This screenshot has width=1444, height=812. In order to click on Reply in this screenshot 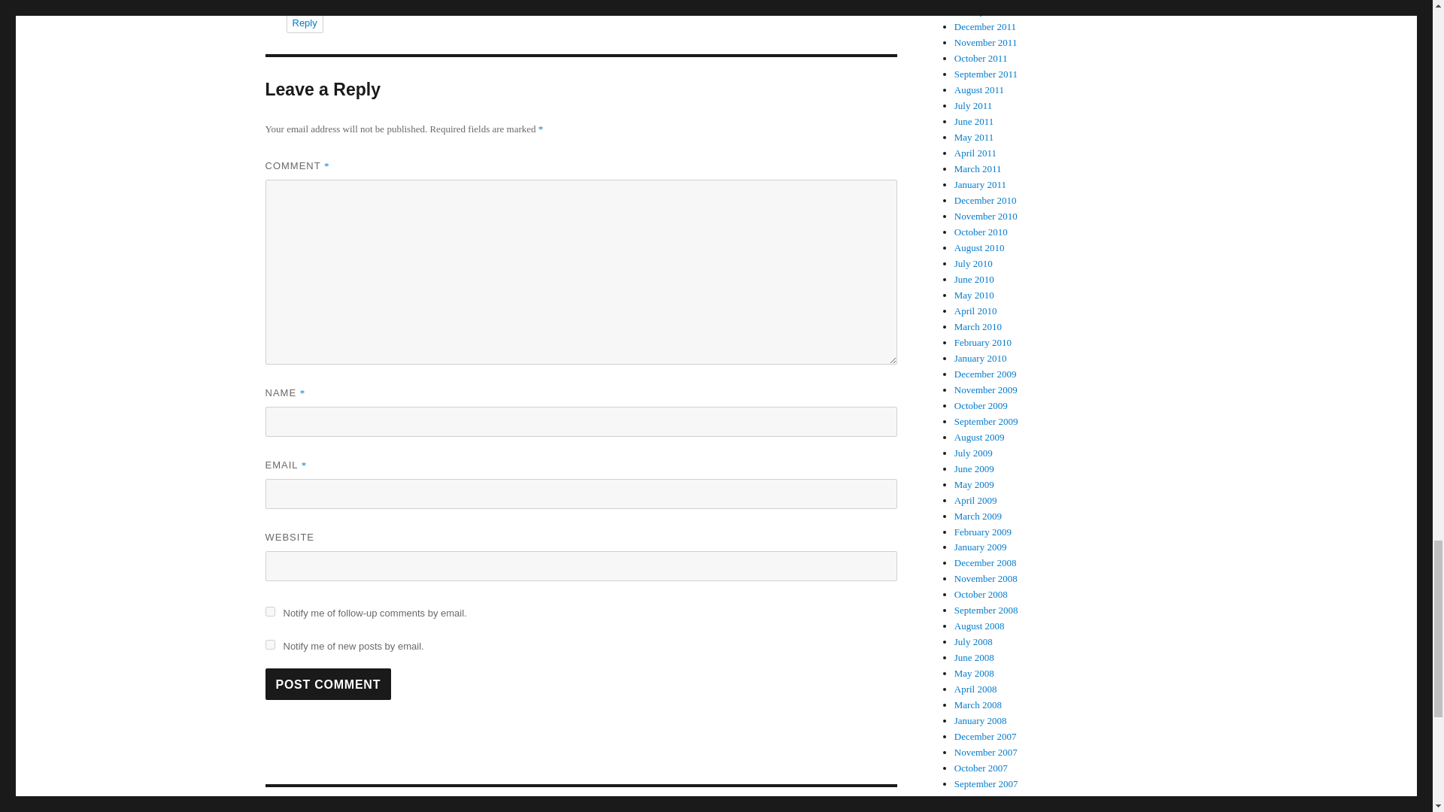, I will do `click(269, 611)`.